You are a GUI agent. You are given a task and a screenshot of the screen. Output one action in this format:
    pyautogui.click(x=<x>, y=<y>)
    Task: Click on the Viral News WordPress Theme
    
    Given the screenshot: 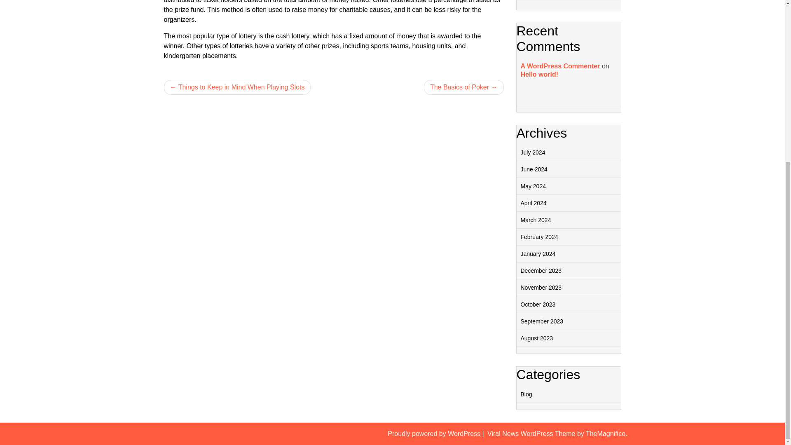 What is the action you would take?
    pyautogui.click(x=532, y=433)
    